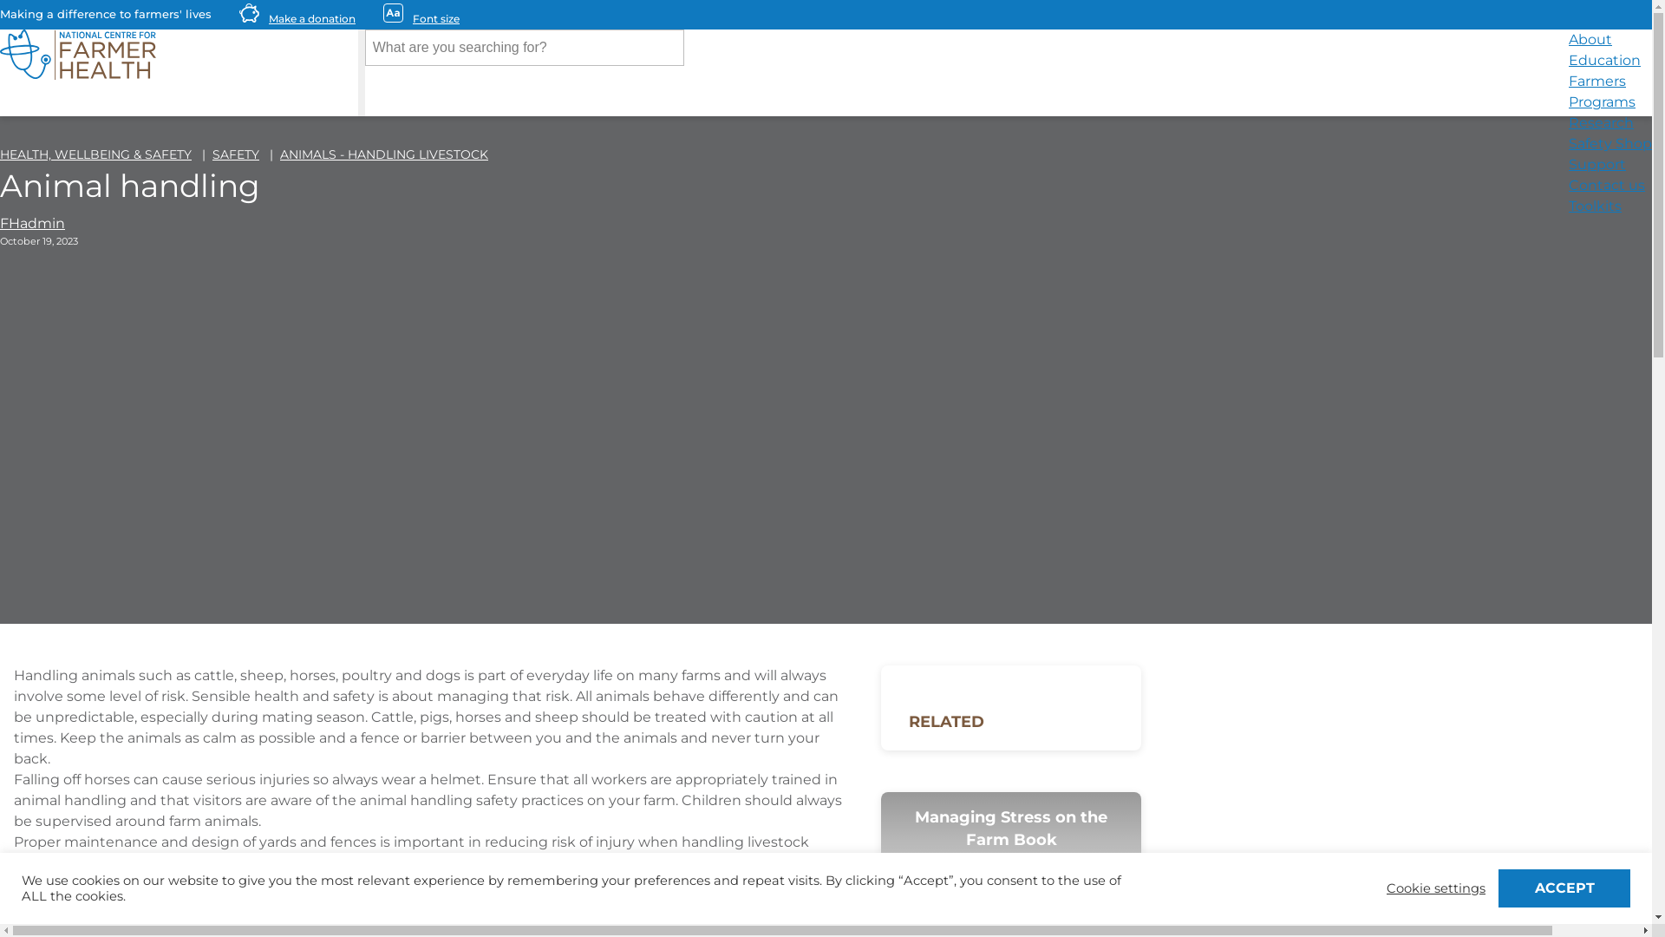 Image resolution: width=1665 pixels, height=937 pixels. Describe the element at coordinates (433, 19) in the screenshot. I see `Font size` at that location.